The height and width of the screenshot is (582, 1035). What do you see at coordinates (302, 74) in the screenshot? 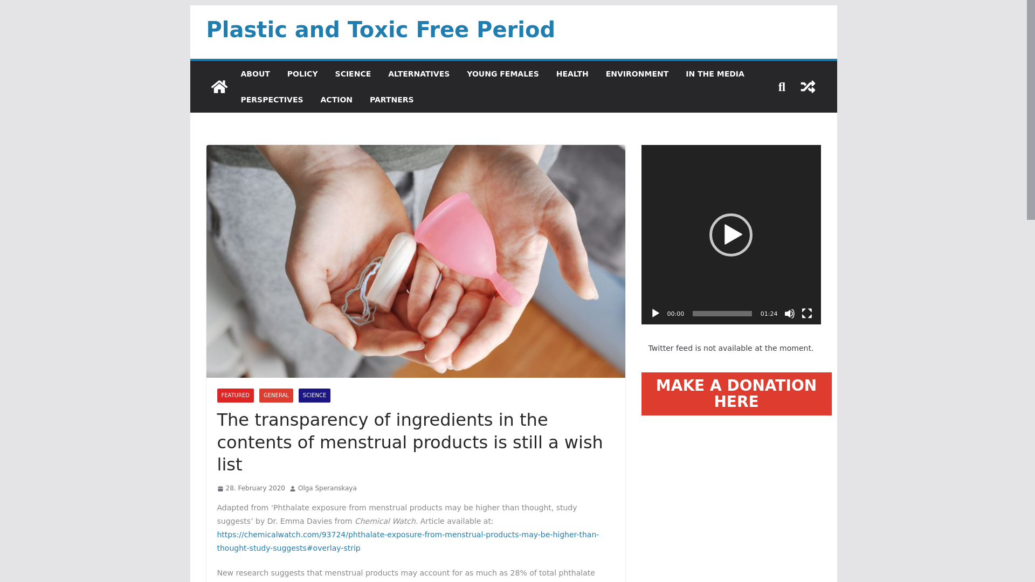
I see `POLICY` at bounding box center [302, 74].